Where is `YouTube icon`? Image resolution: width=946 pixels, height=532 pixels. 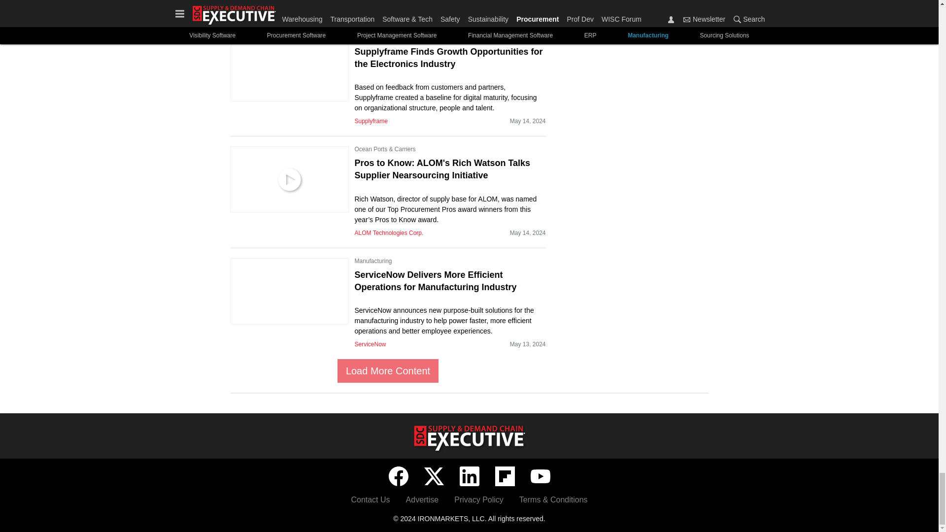
YouTube icon is located at coordinates (540, 476).